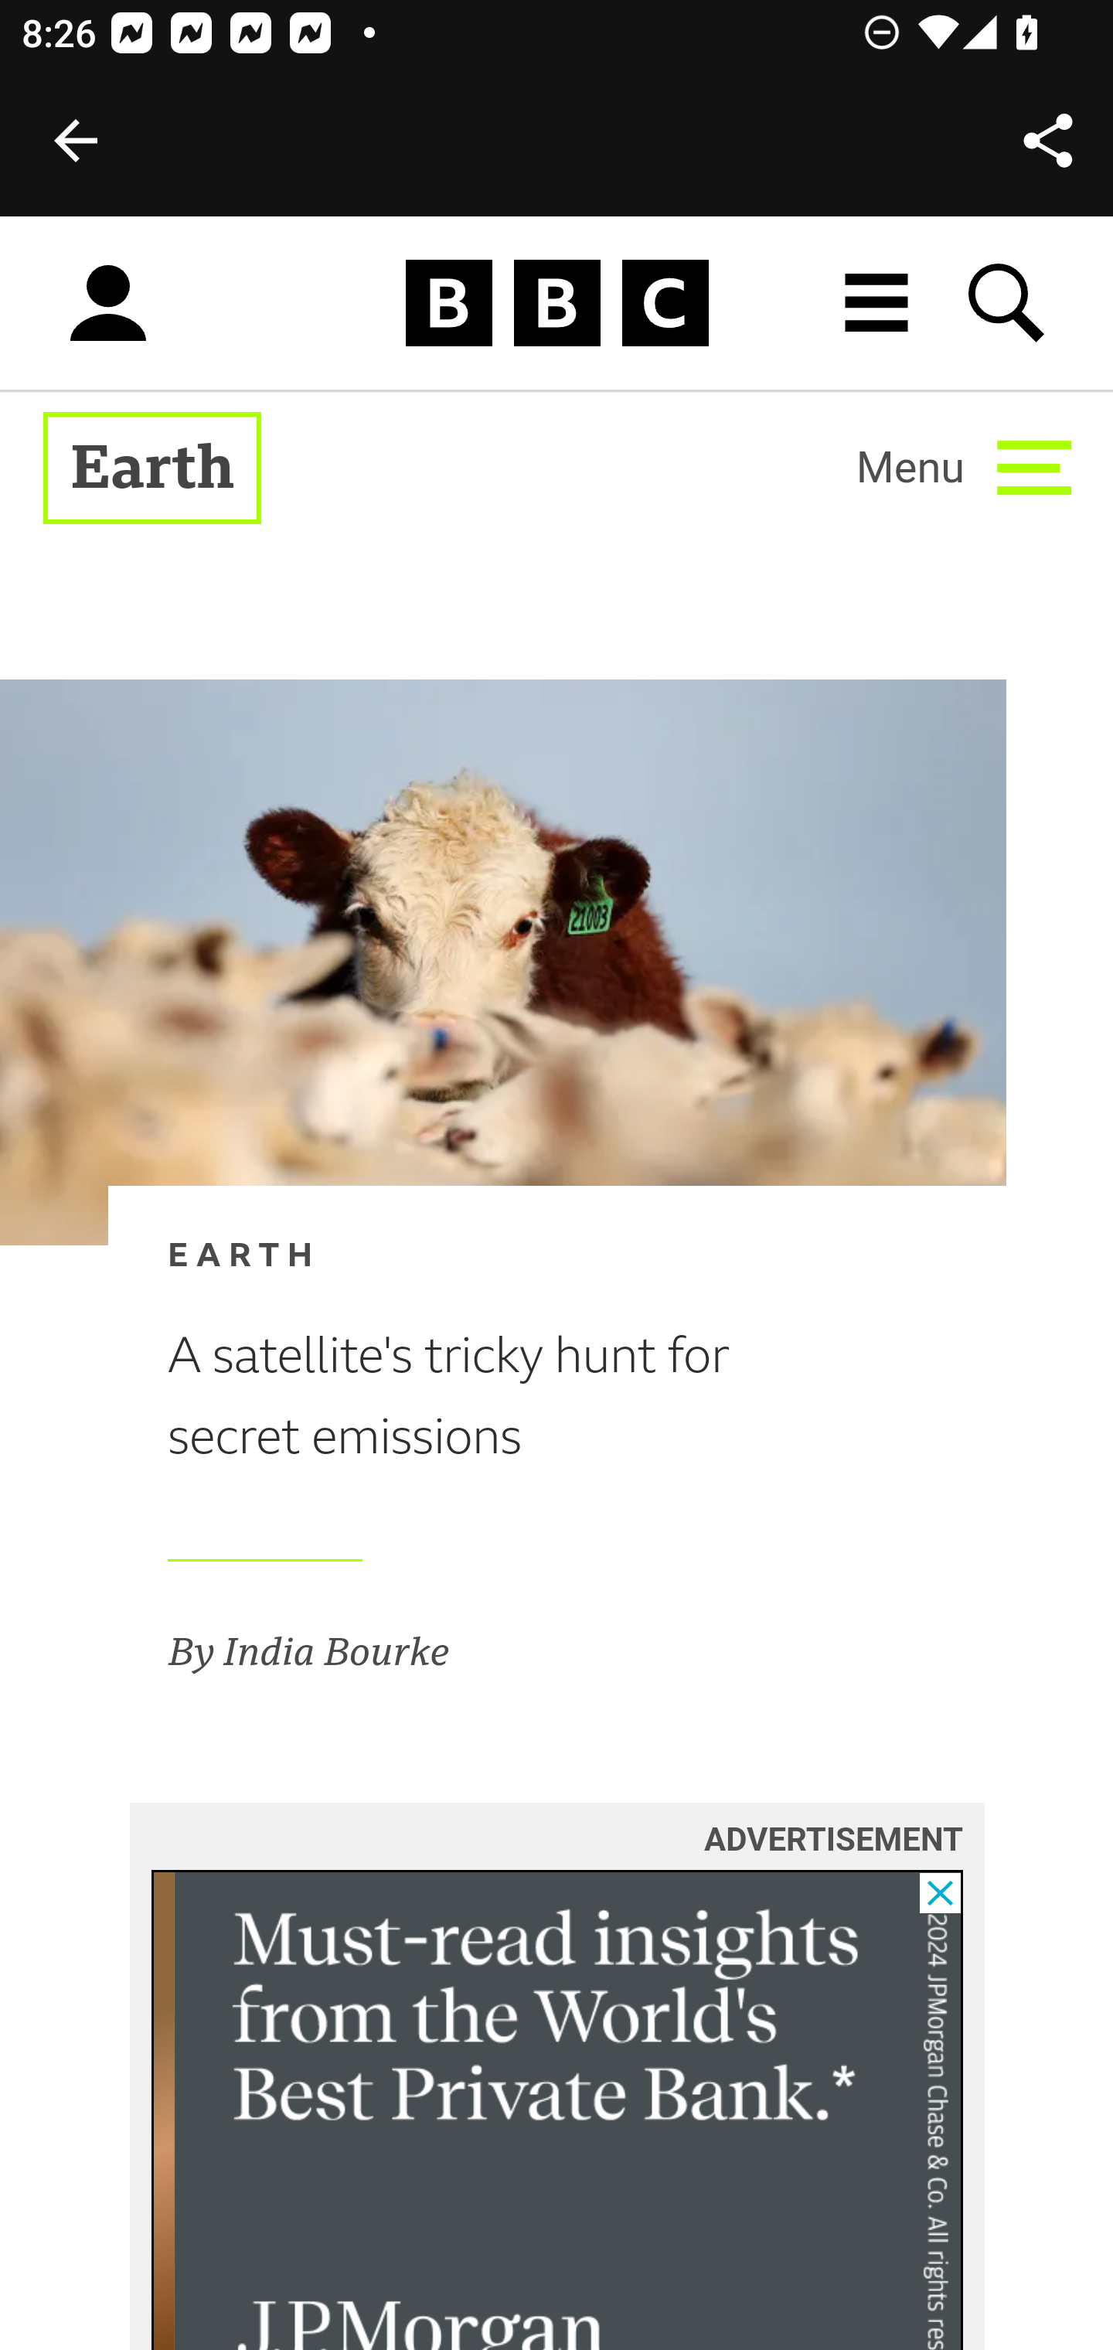 The width and height of the screenshot is (1113, 2350). What do you see at coordinates (1048, 141) in the screenshot?
I see `Share` at bounding box center [1048, 141].